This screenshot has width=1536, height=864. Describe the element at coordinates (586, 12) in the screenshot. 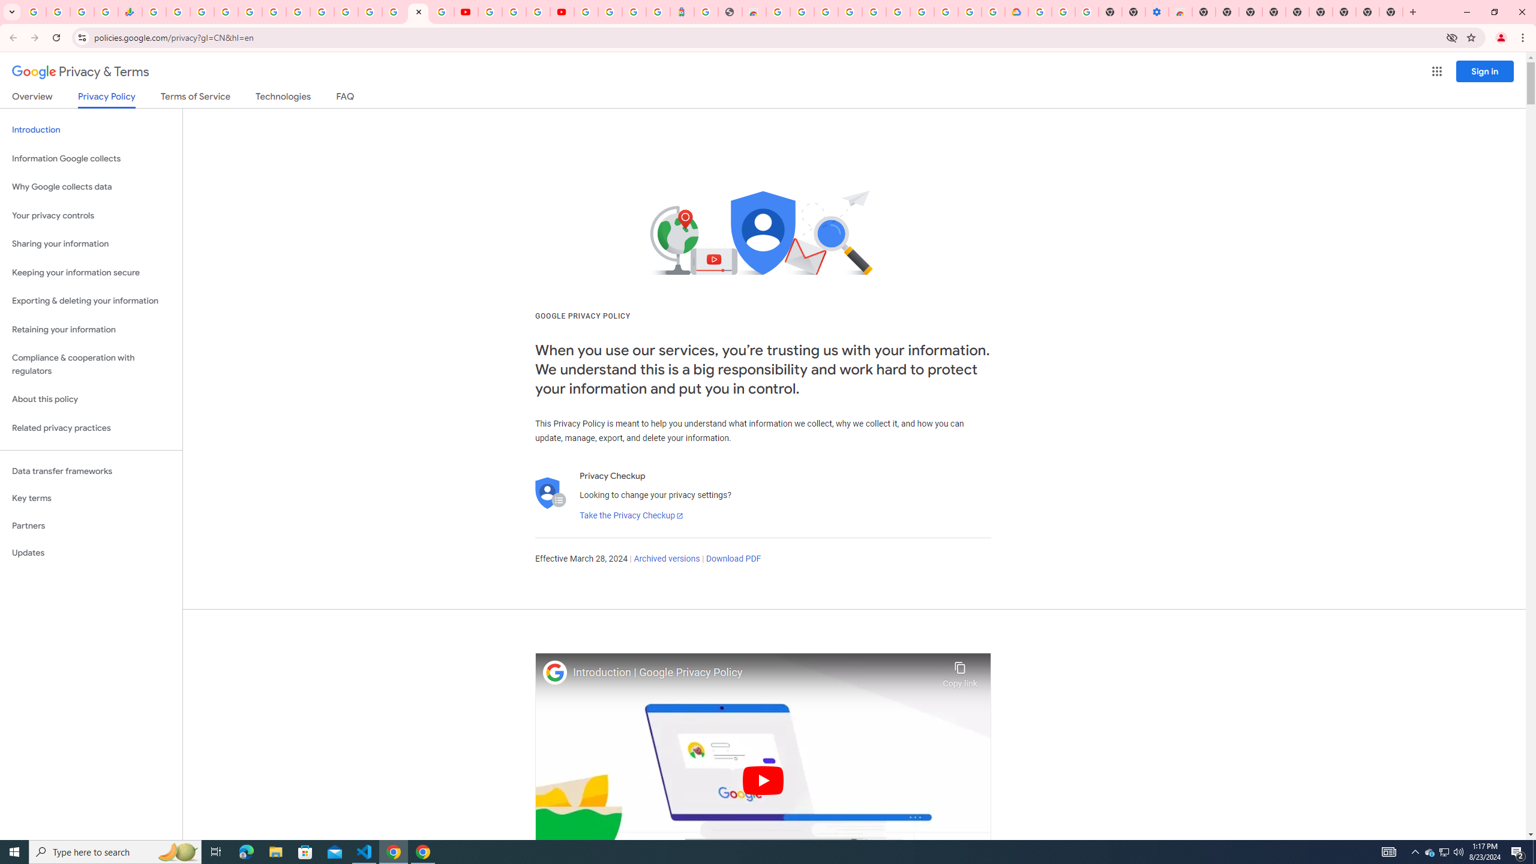

I see `Sign in - Google Accounts` at that location.